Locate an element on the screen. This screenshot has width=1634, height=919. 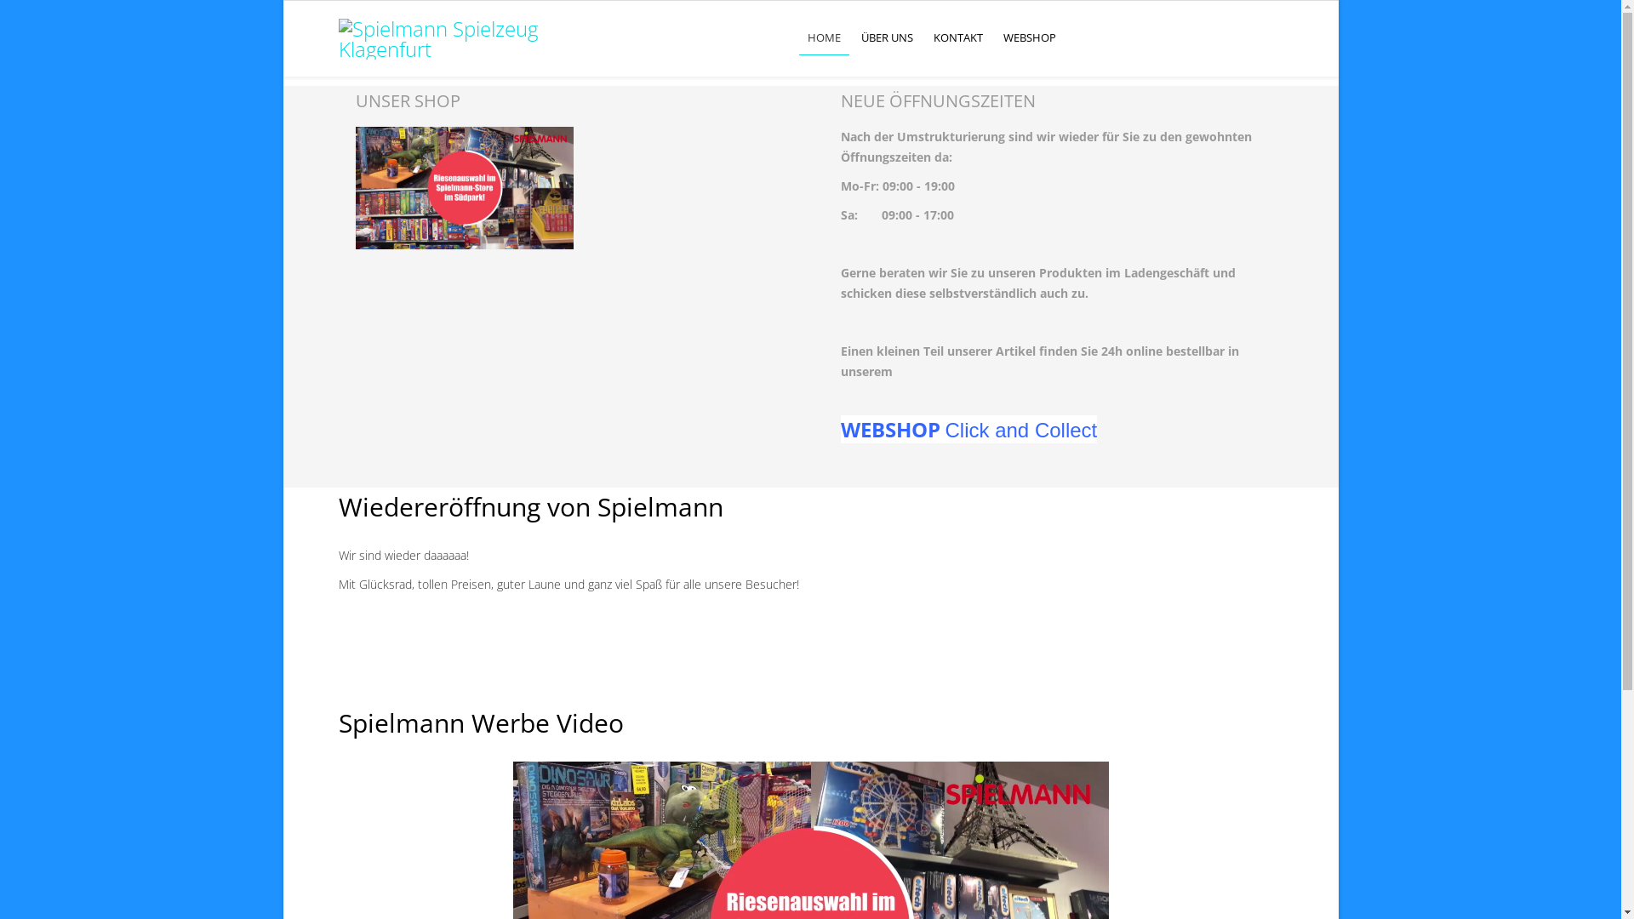
Spielmann Werbe Video is located at coordinates (482, 723).